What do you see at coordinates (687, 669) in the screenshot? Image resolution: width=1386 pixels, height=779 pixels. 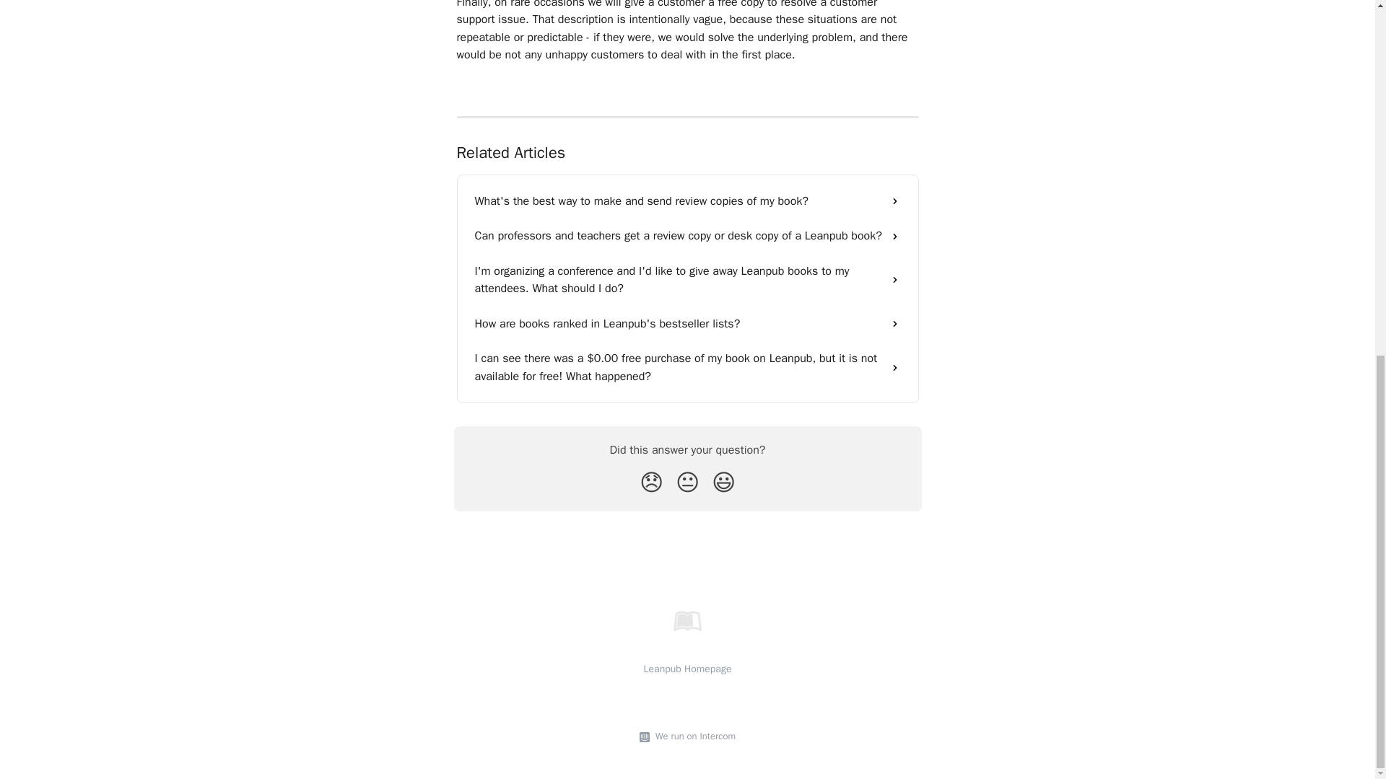 I see `Leanpub Homepage` at bounding box center [687, 669].